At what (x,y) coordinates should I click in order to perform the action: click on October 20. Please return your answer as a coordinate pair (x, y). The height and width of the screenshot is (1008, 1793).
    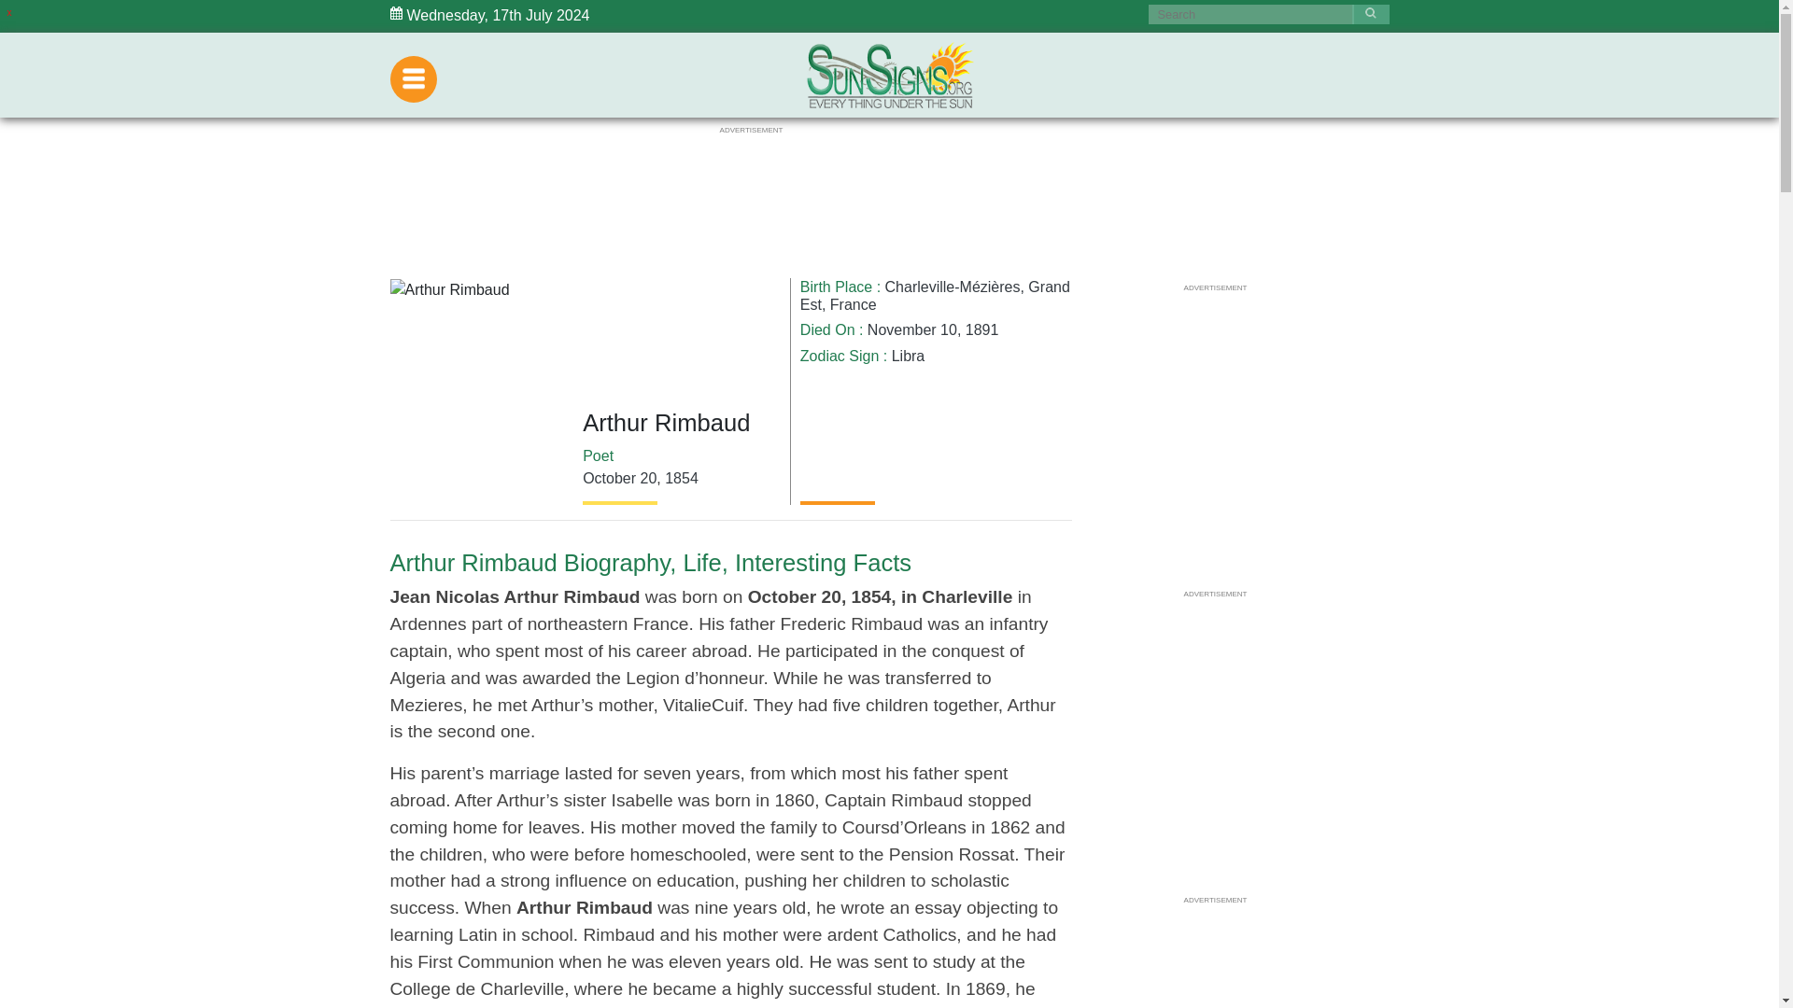
    Looking at the image, I should click on (619, 478).